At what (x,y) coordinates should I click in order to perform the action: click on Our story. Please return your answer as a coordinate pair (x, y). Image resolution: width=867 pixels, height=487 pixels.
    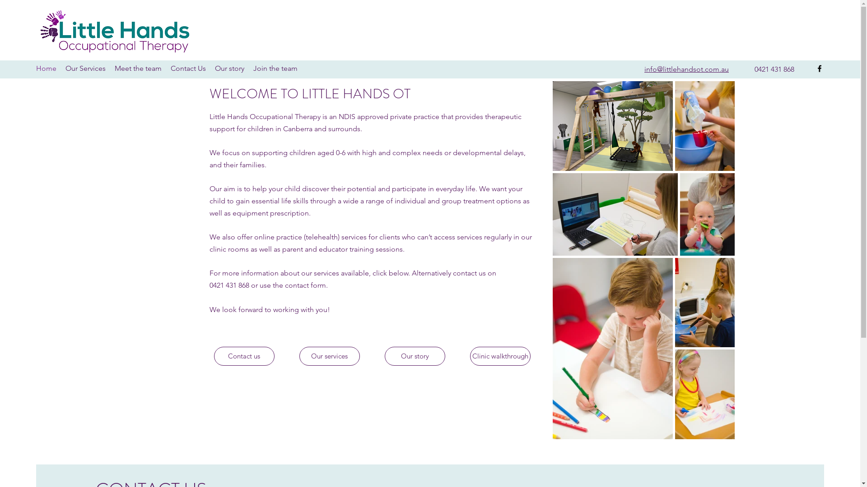
    Looking at the image, I should click on (229, 69).